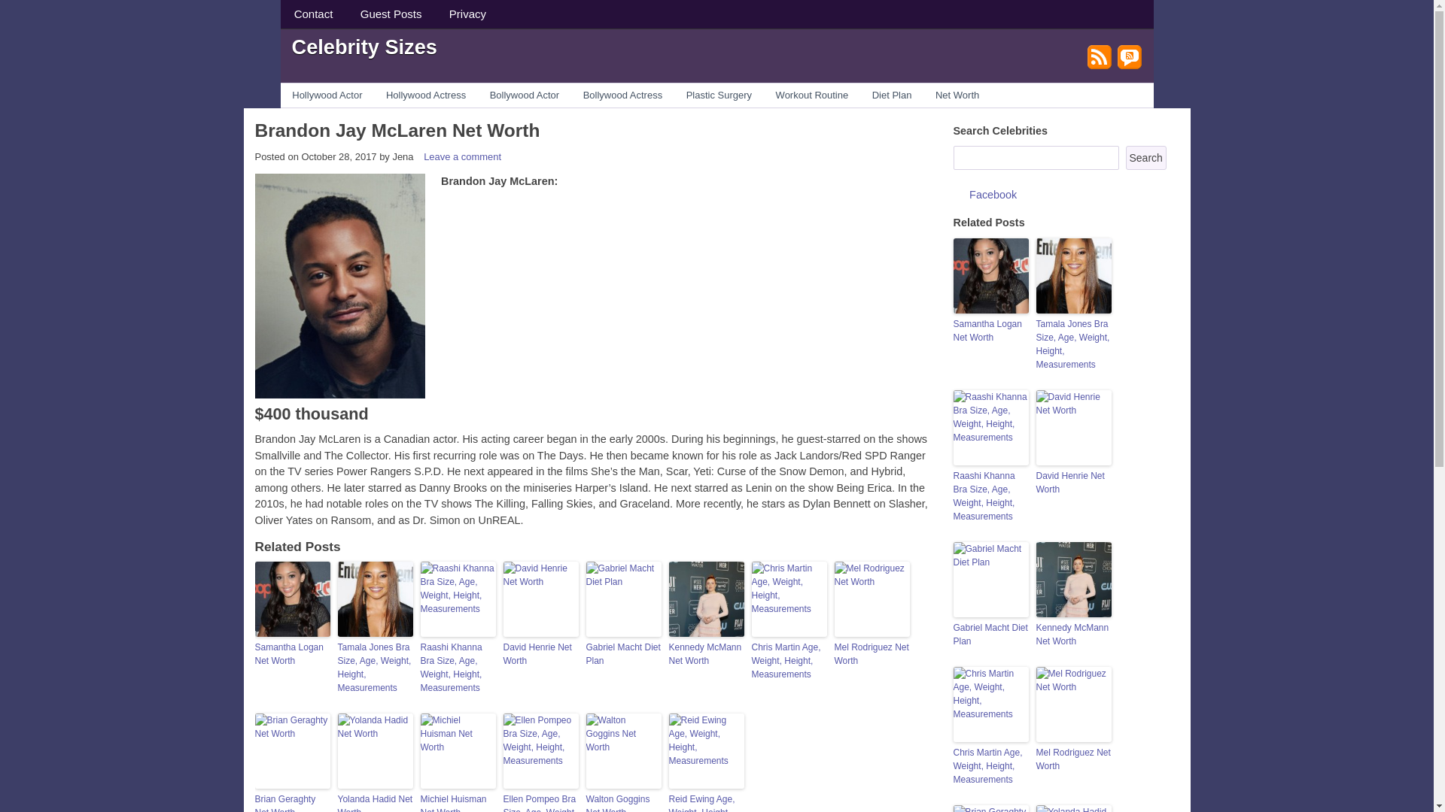 The height and width of the screenshot is (812, 1445). What do you see at coordinates (338, 156) in the screenshot?
I see `8:54 am` at bounding box center [338, 156].